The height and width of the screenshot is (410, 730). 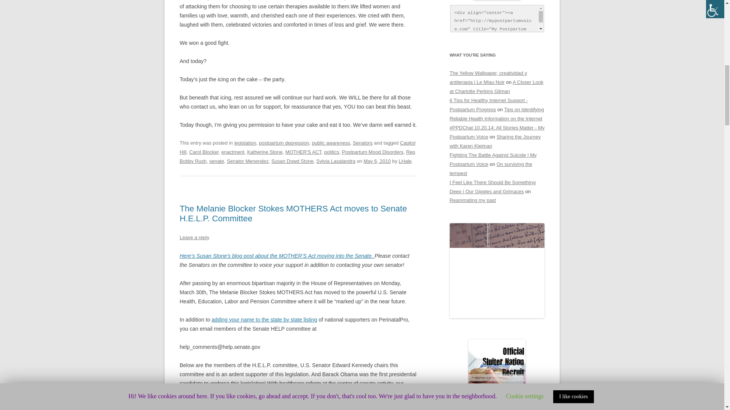 What do you see at coordinates (362, 143) in the screenshot?
I see `Senators` at bounding box center [362, 143].